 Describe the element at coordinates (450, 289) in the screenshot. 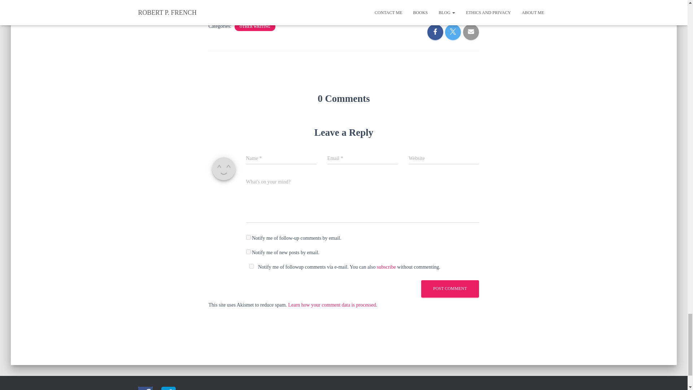

I see `Post Comment` at that location.